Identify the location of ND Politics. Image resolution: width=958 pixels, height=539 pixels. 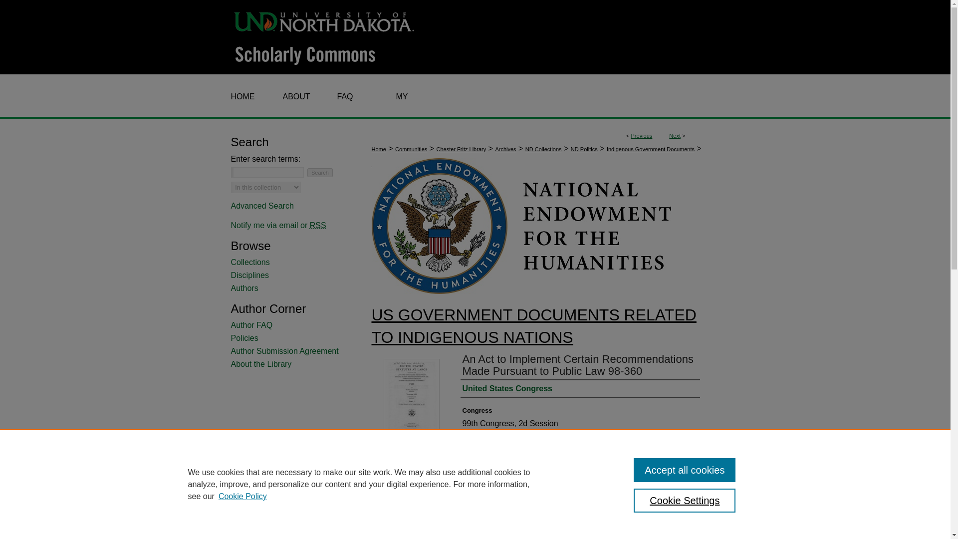
(584, 149).